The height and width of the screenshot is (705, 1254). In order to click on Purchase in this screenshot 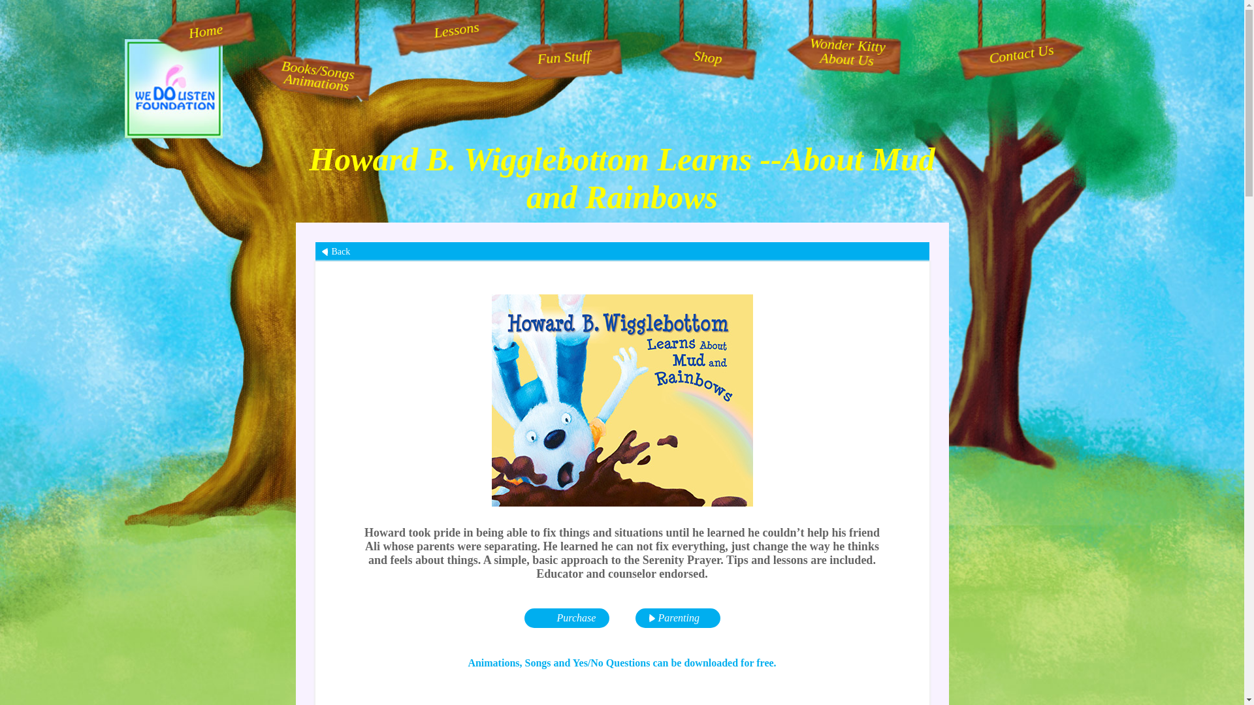, I will do `click(566, 618)`.